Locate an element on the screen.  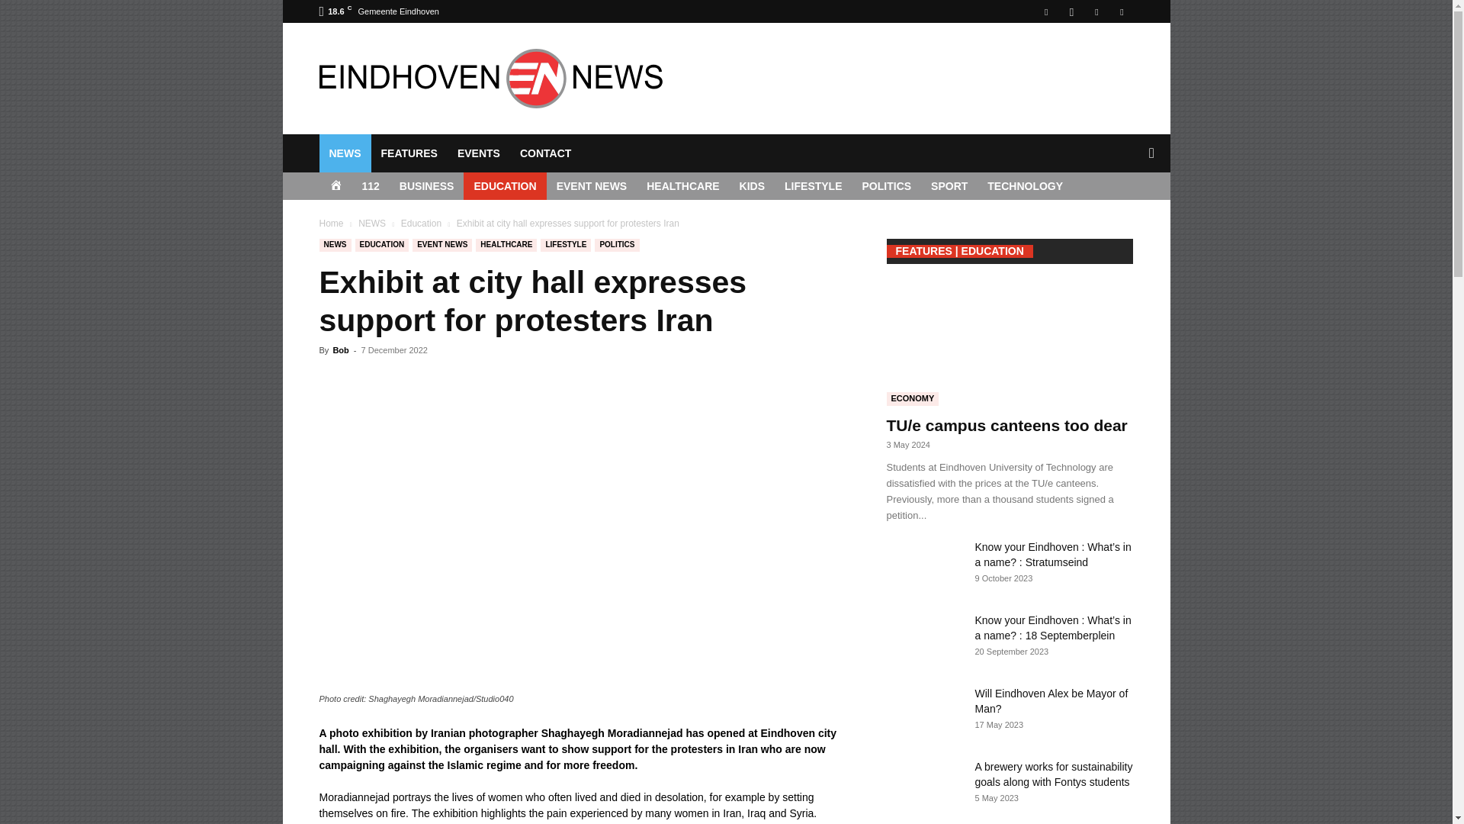
EVENTS is located at coordinates (479, 153).